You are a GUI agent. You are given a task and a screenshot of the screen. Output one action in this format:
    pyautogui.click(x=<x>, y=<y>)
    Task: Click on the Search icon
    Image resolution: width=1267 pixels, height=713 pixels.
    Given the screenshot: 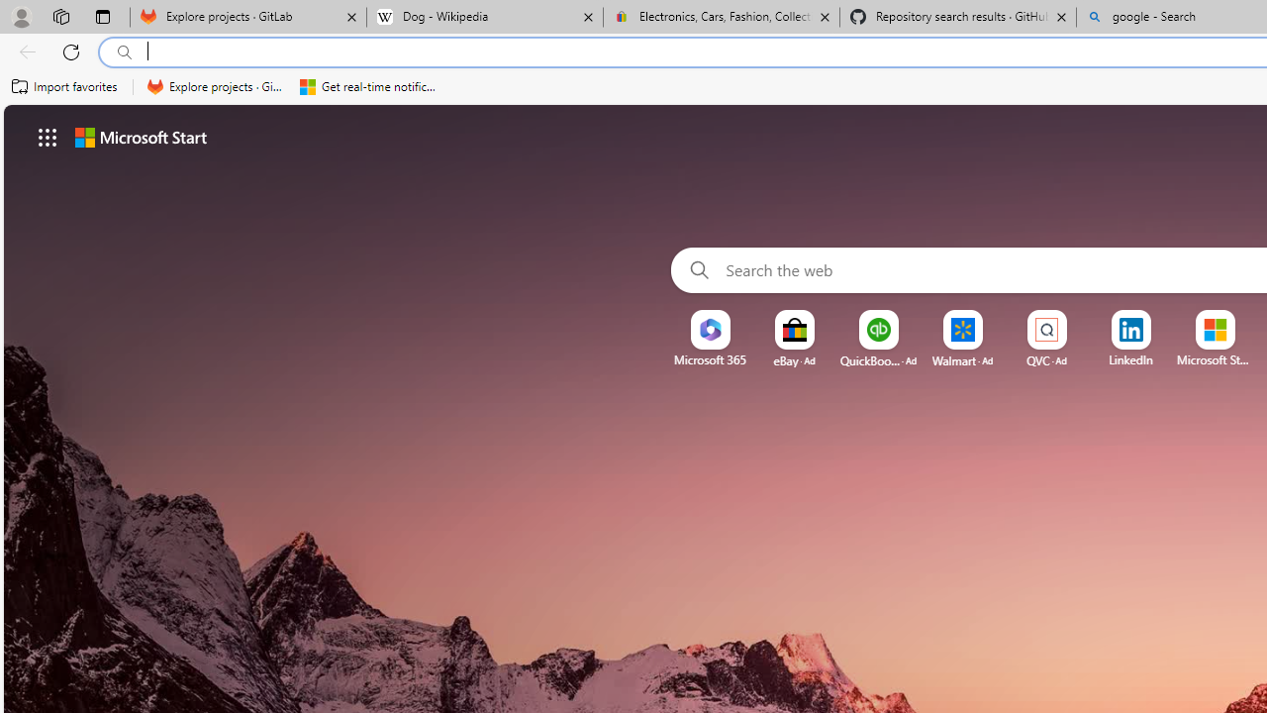 What is the action you would take?
    pyautogui.click(x=125, y=52)
    